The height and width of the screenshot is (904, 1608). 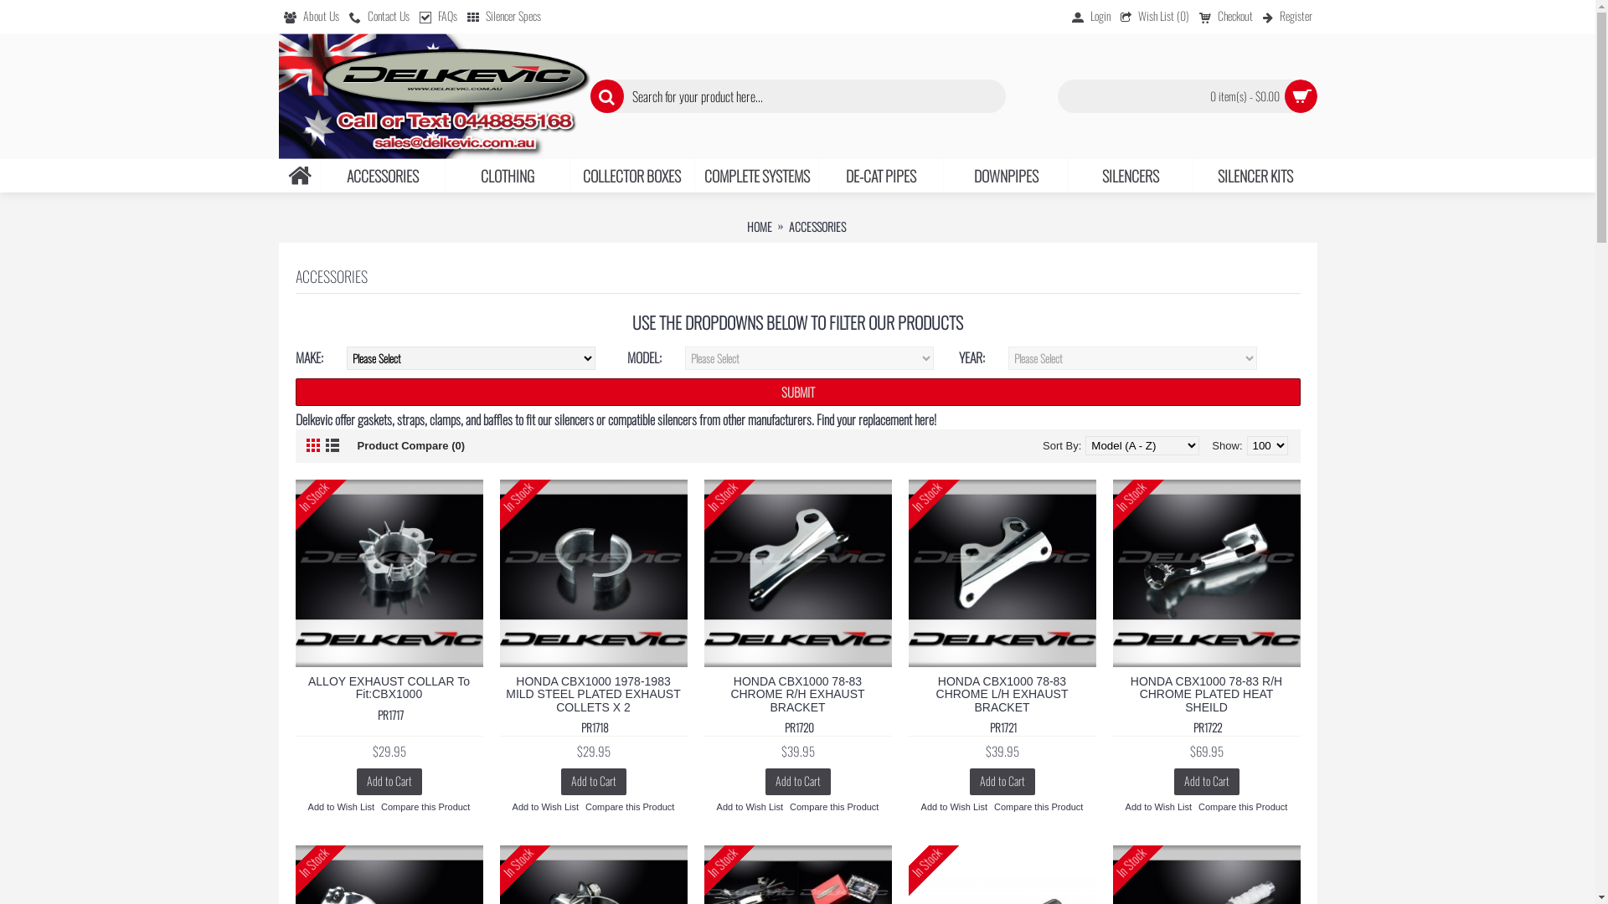 I want to click on ACCESSORIES, so click(x=384, y=176).